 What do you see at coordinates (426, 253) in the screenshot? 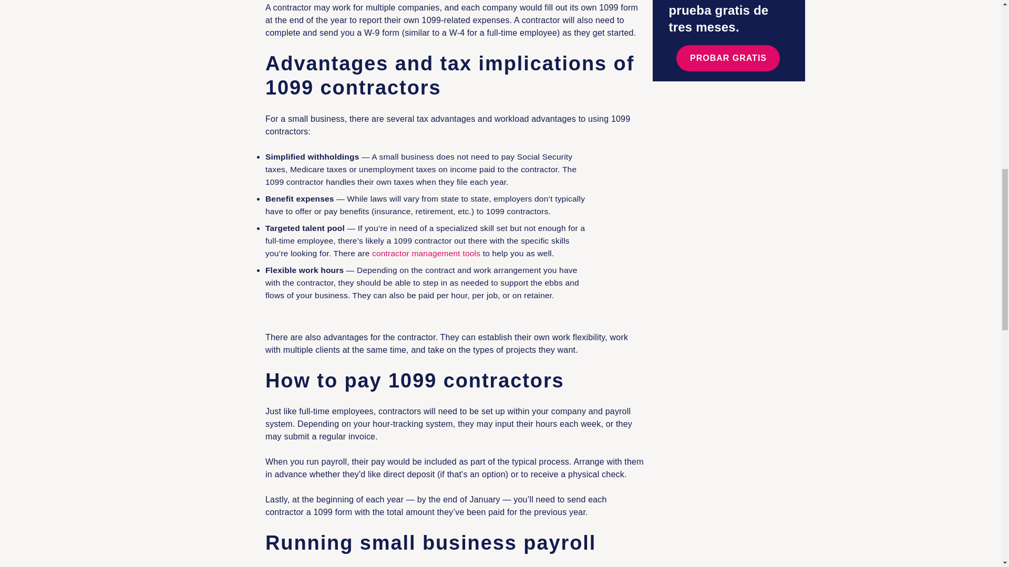
I see `Go to ADP WorkMarket Page` at bounding box center [426, 253].